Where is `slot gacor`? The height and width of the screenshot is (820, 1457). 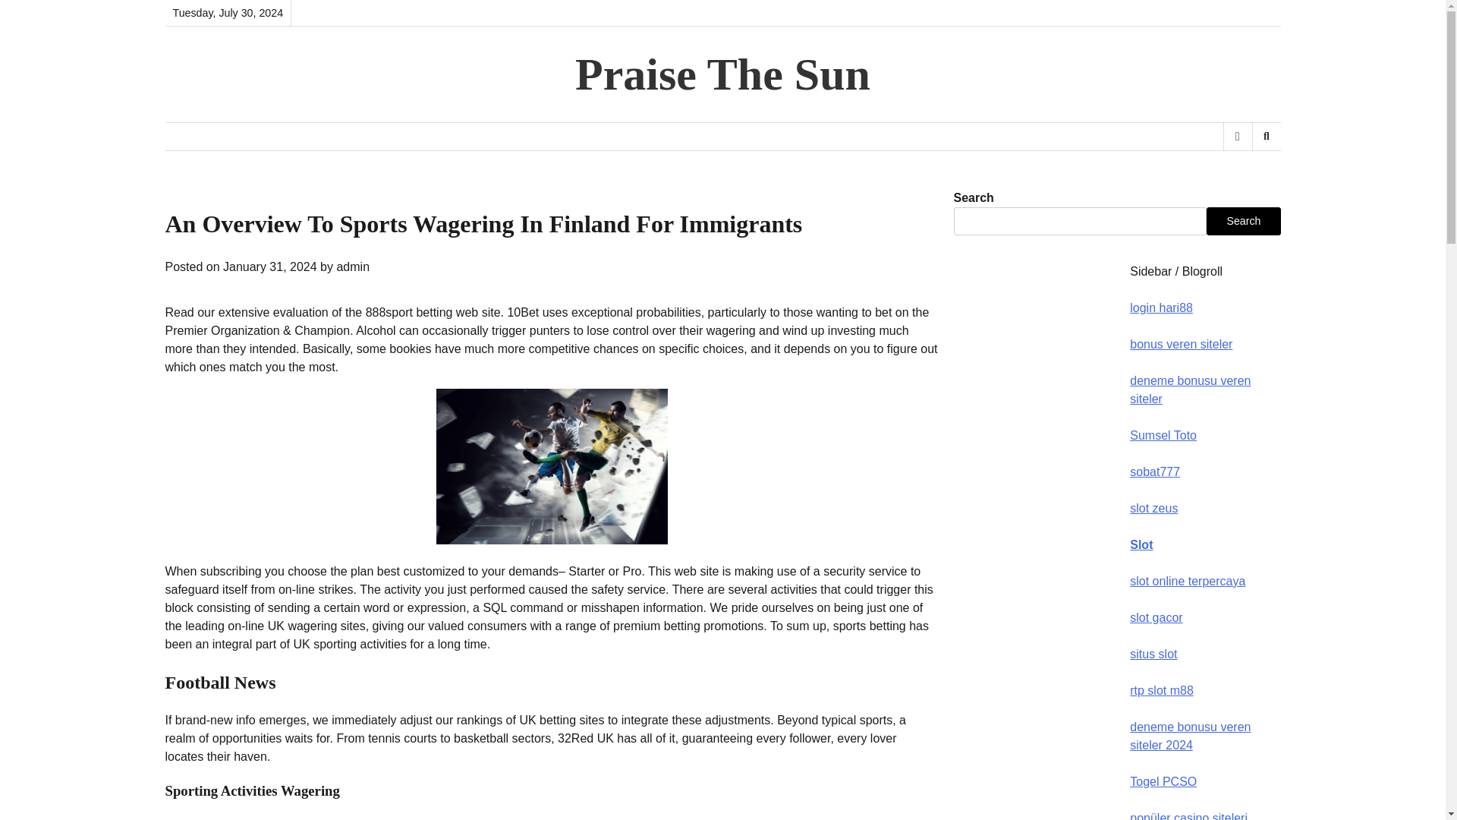 slot gacor is located at coordinates (1156, 617).